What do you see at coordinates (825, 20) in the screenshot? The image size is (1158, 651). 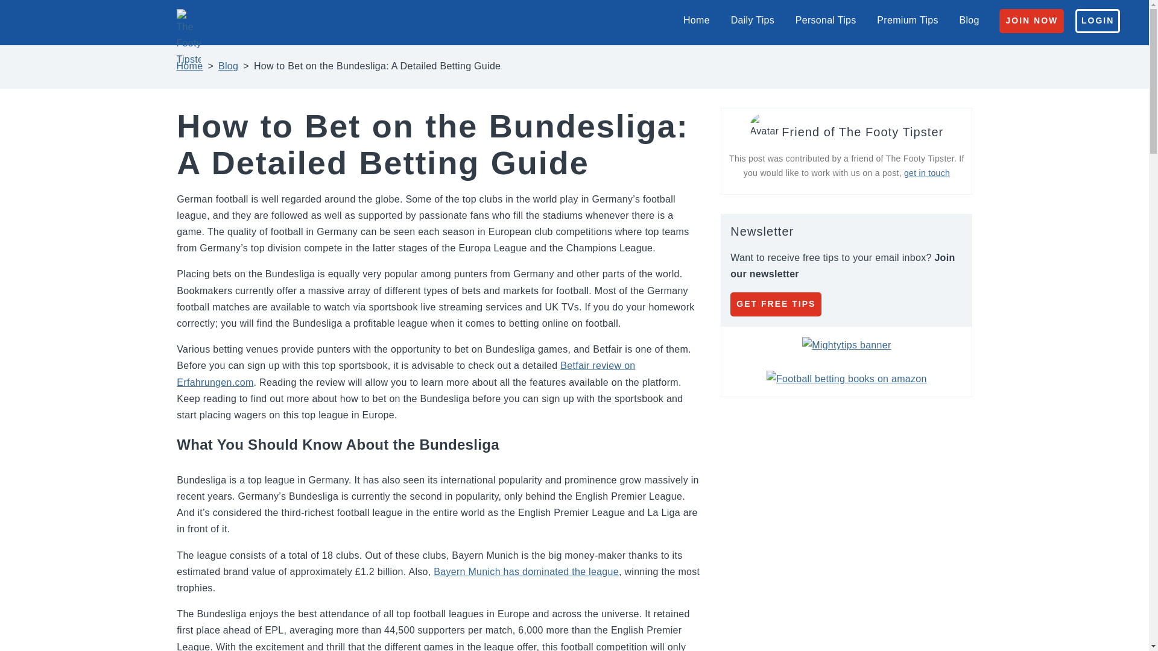 I see `Personal Tips` at bounding box center [825, 20].